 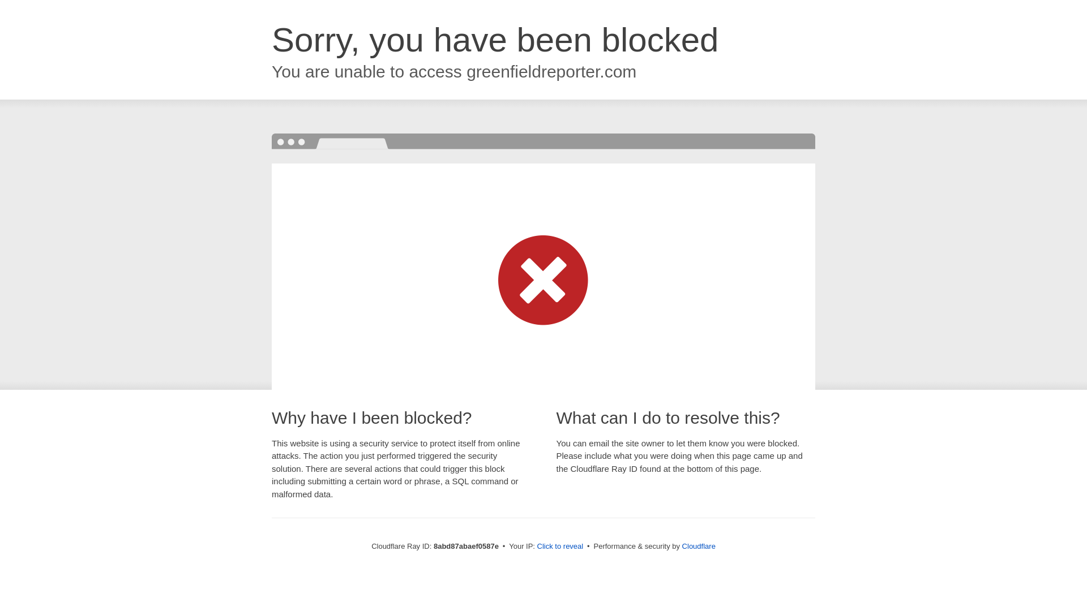 What do you see at coordinates (699, 546) in the screenshot?
I see `Cloudflare` at bounding box center [699, 546].